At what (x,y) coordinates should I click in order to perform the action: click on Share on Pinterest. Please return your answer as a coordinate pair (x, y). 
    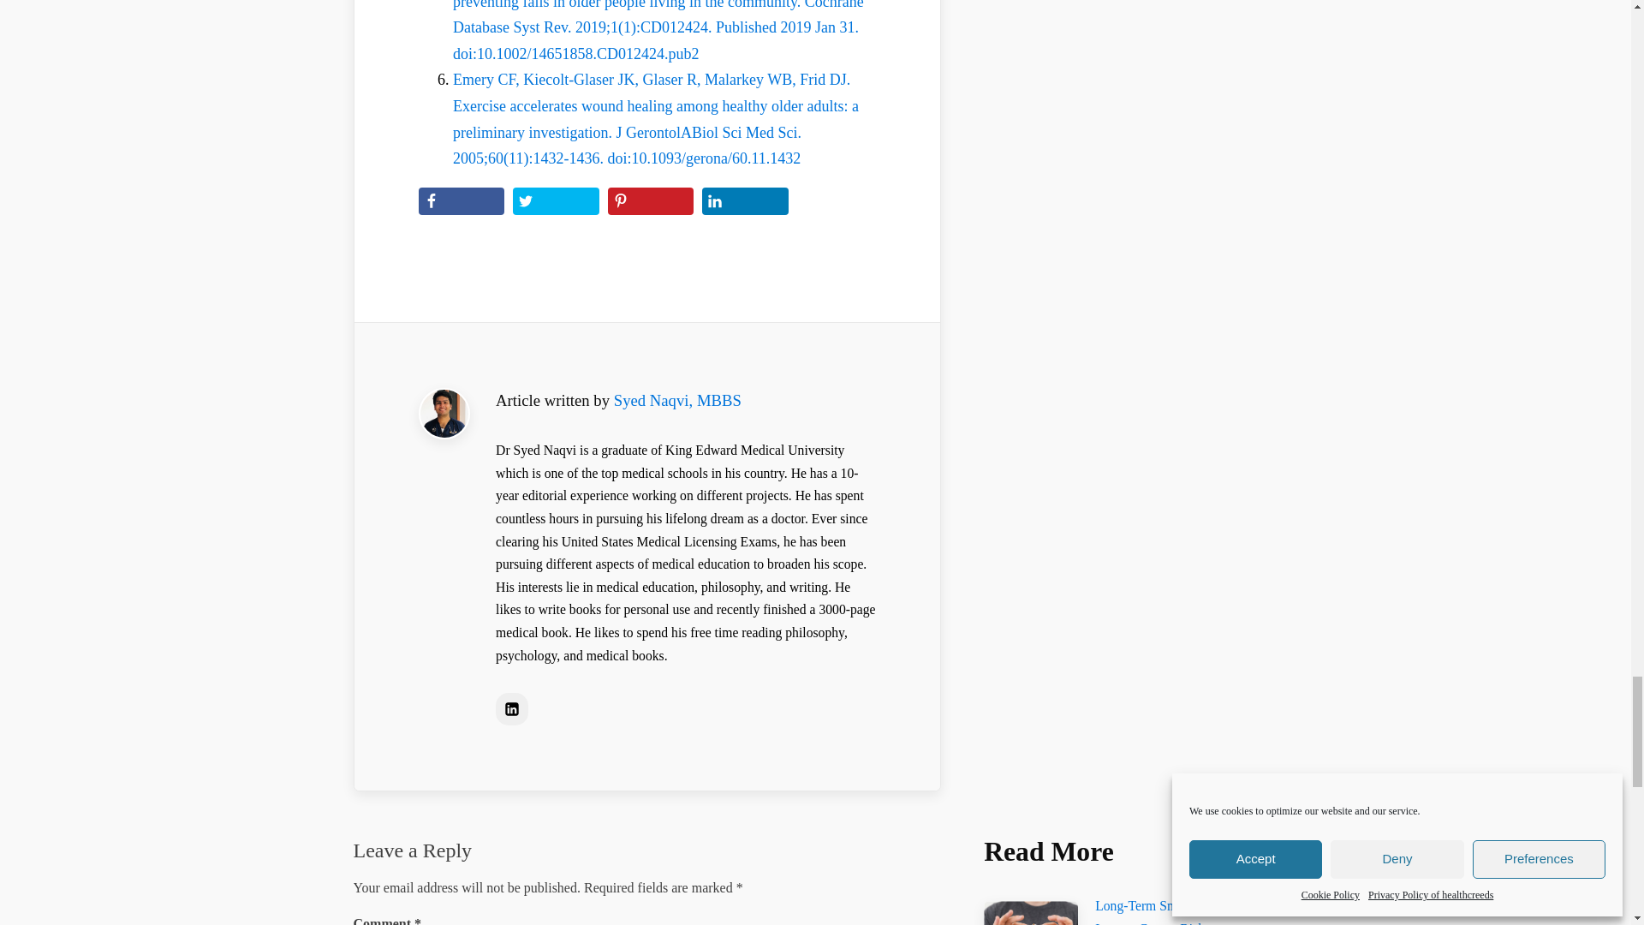
    Looking at the image, I should click on (651, 200).